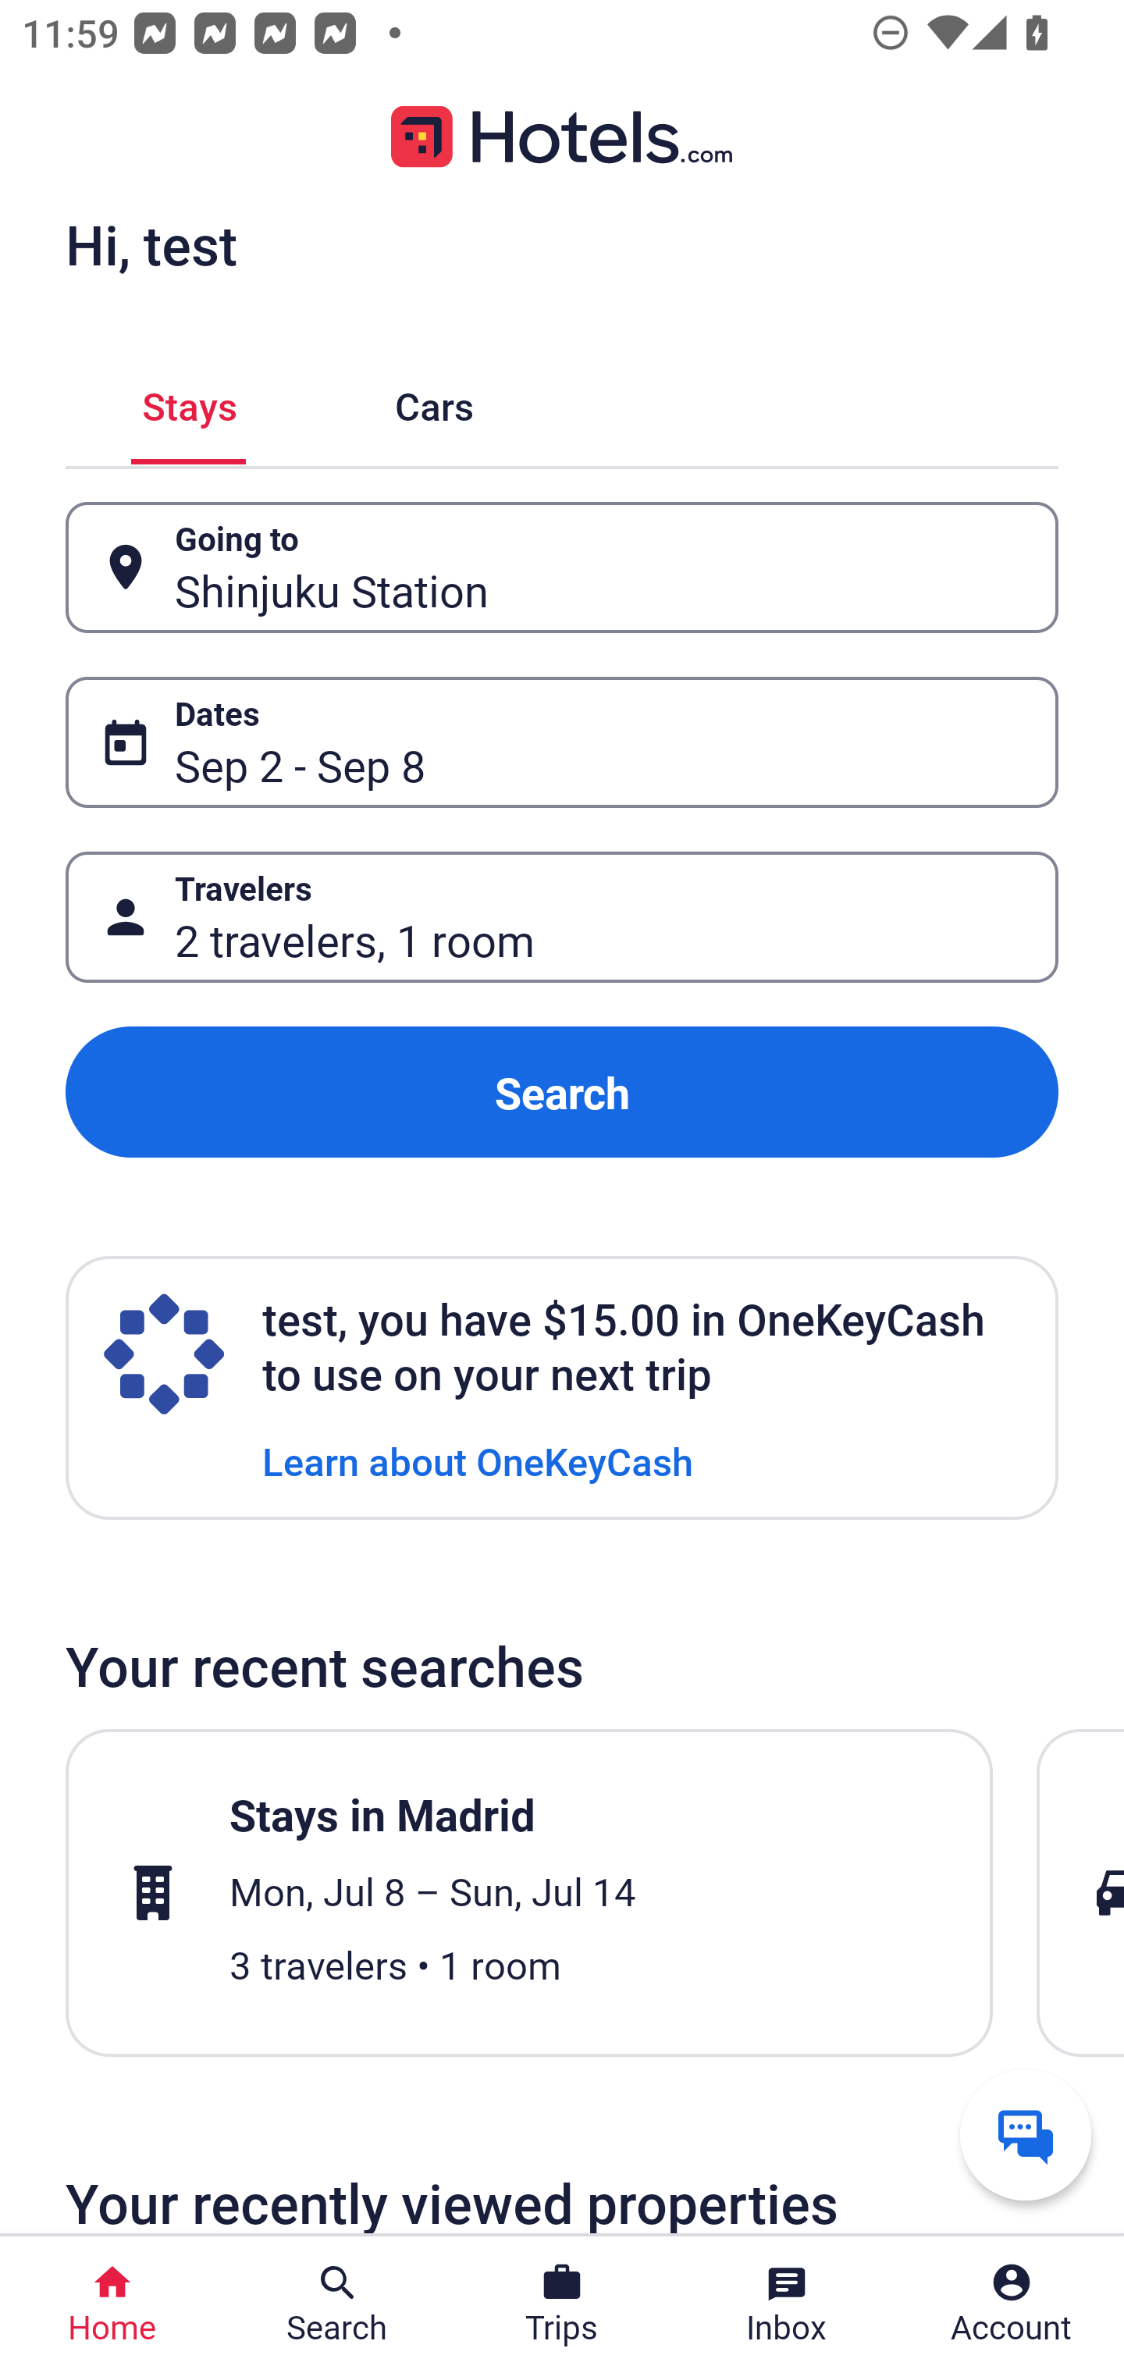  I want to click on Trips Trips Button, so click(562, 2304).